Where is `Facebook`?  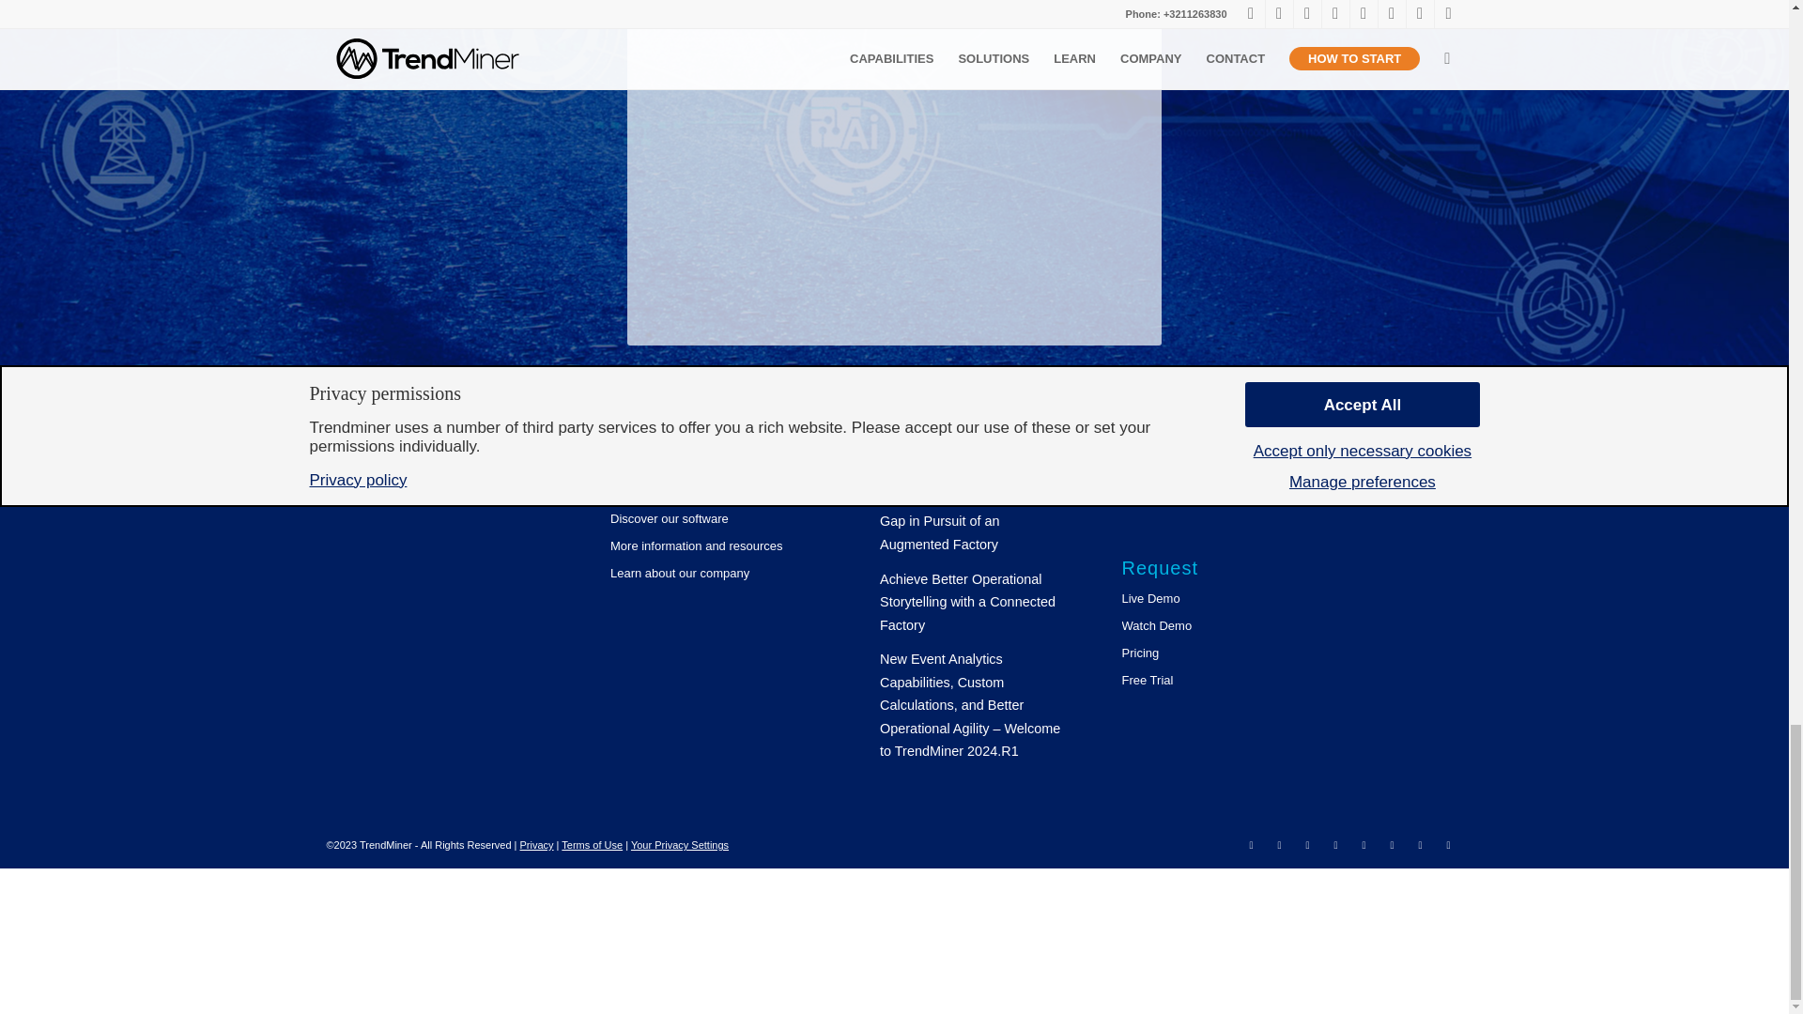 Facebook is located at coordinates (1307, 844).